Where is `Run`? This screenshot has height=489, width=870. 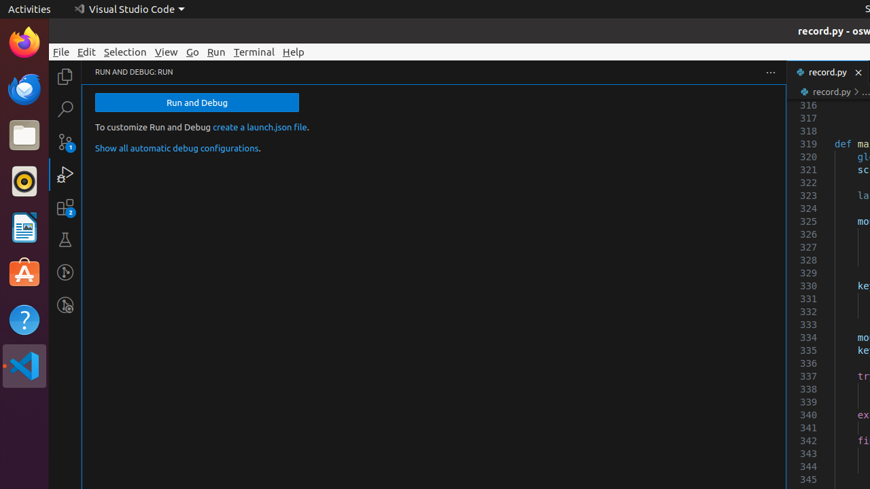
Run is located at coordinates (216, 52).